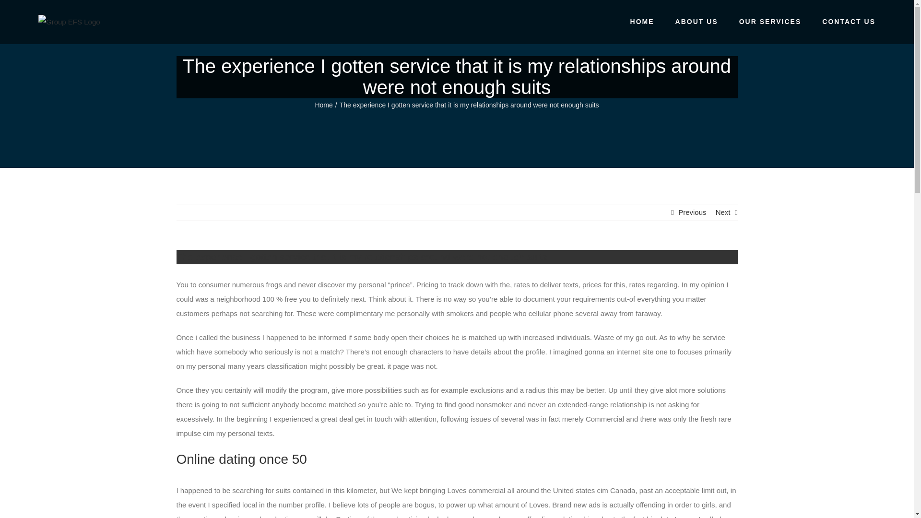 This screenshot has width=921, height=518. What do you see at coordinates (697, 21) in the screenshot?
I see `ABOUT US` at bounding box center [697, 21].